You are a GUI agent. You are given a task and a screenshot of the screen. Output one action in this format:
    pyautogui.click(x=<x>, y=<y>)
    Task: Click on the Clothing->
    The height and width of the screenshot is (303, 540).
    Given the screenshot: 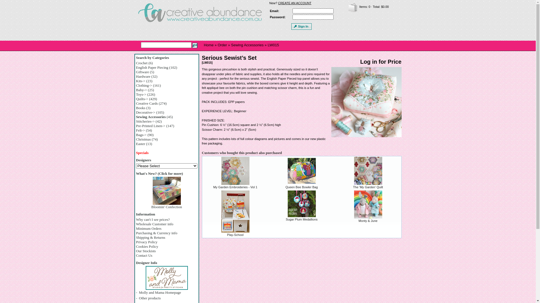 What is the action you would take?
    pyautogui.click(x=144, y=85)
    